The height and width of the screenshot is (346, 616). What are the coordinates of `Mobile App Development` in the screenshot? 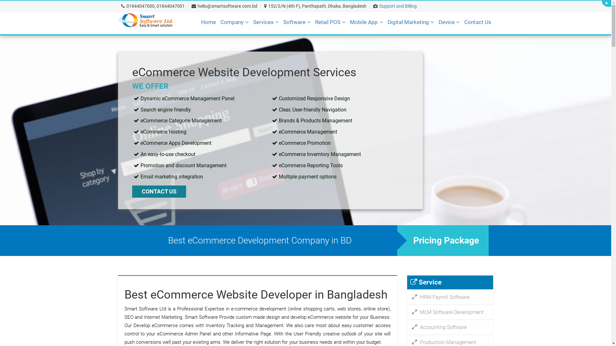 It's located at (404, 39).